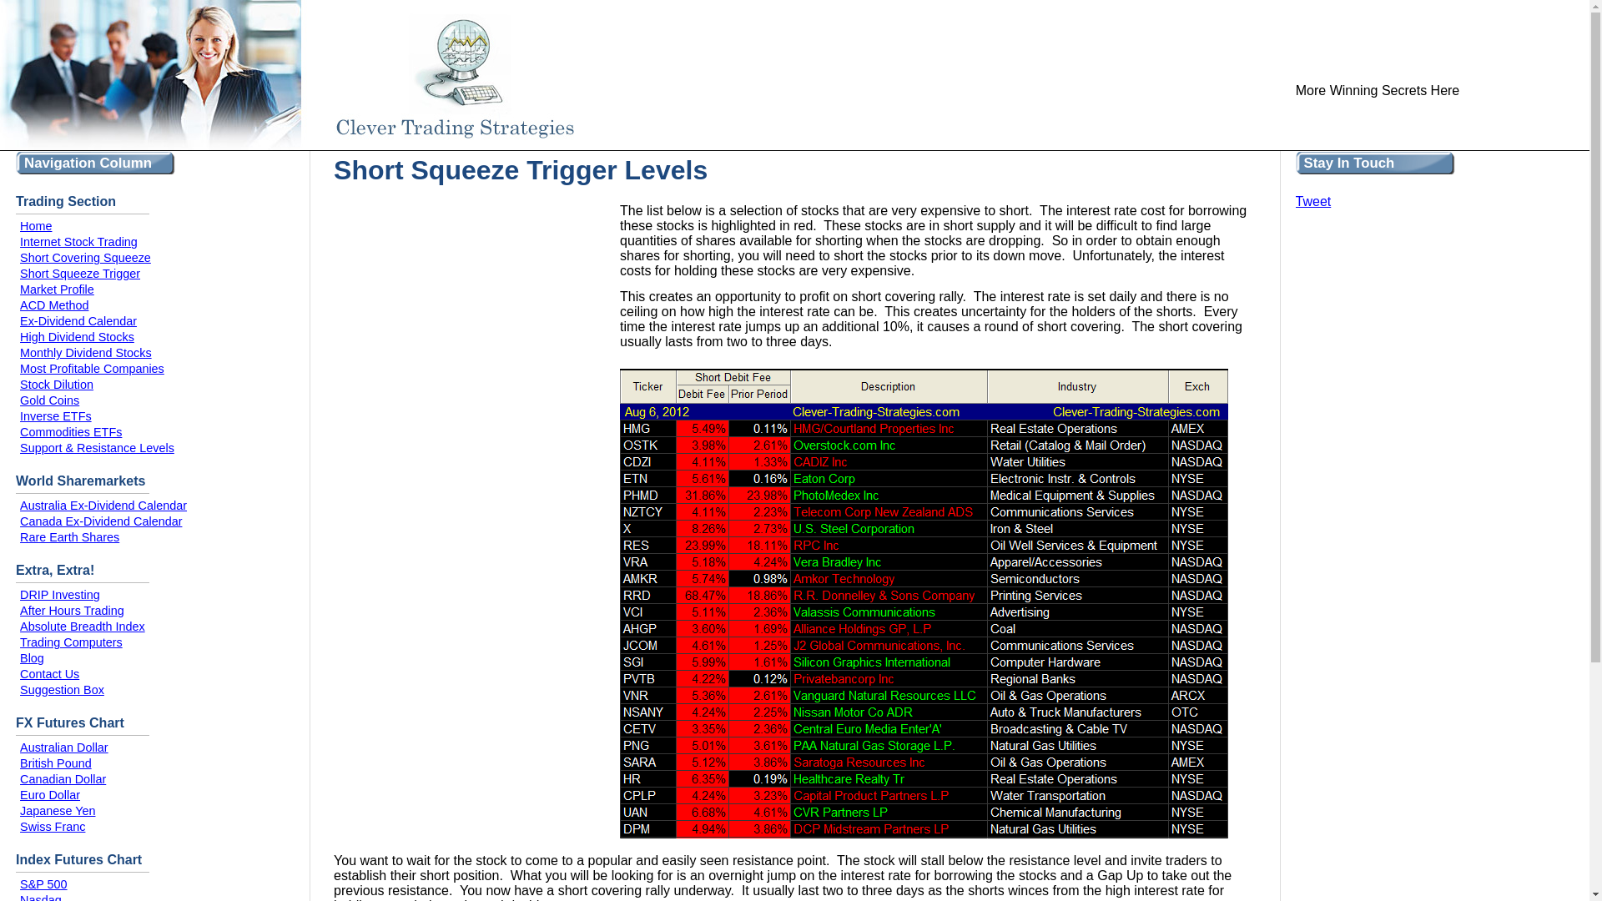  Describe the element at coordinates (48, 674) in the screenshot. I see `Contact Us` at that location.